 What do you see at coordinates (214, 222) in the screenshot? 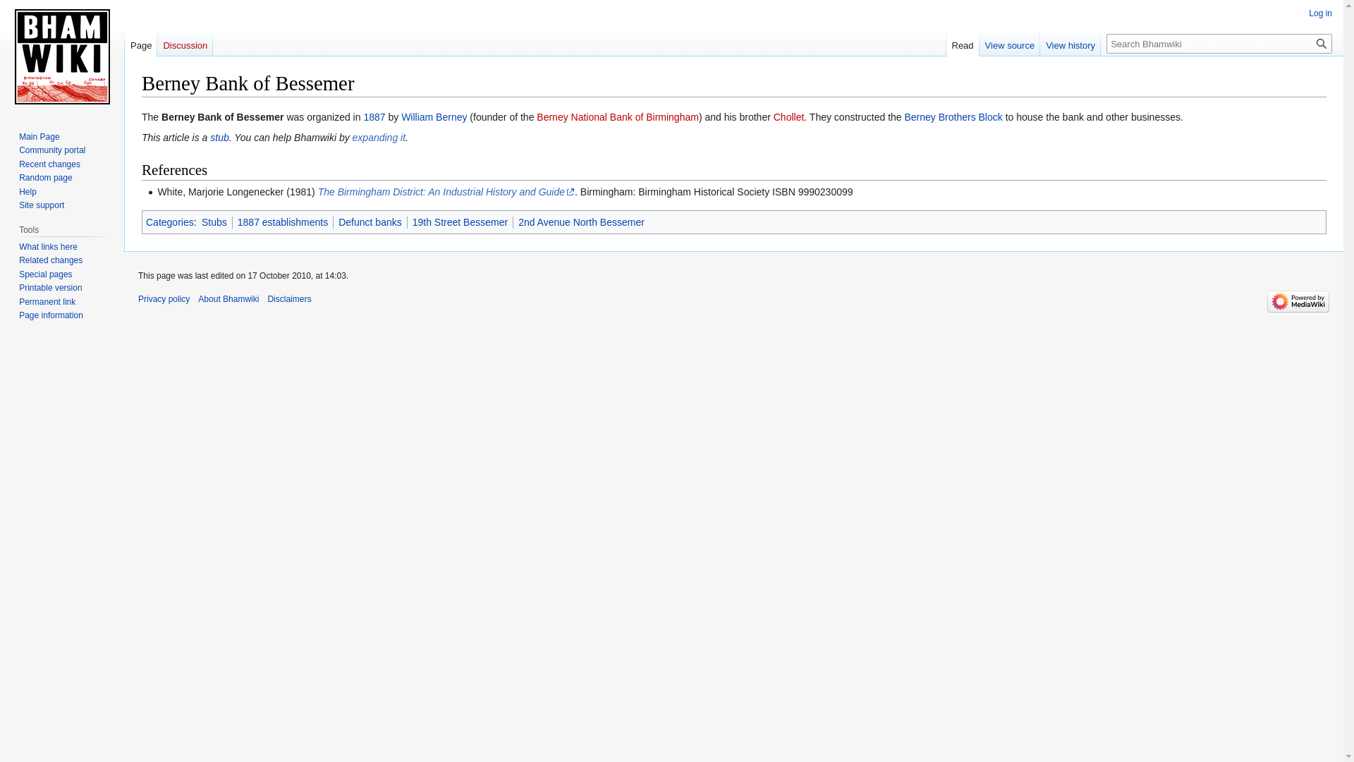
I see `Stubs` at bounding box center [214, 222].